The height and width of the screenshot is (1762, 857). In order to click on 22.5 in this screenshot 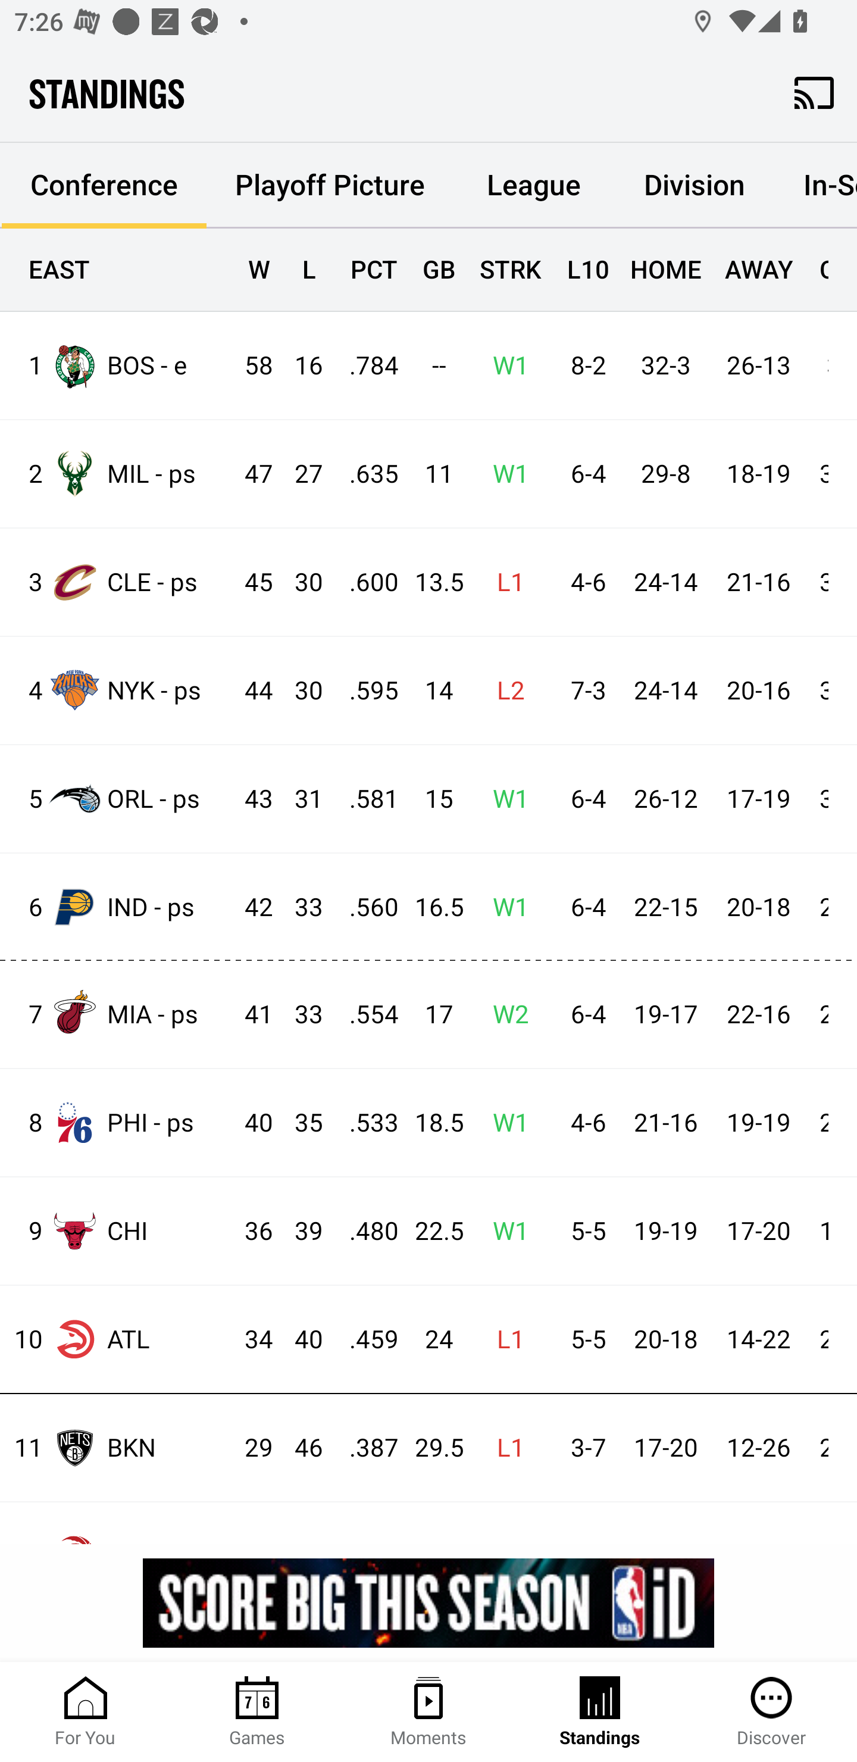, I will do `click(430, 1232)`.